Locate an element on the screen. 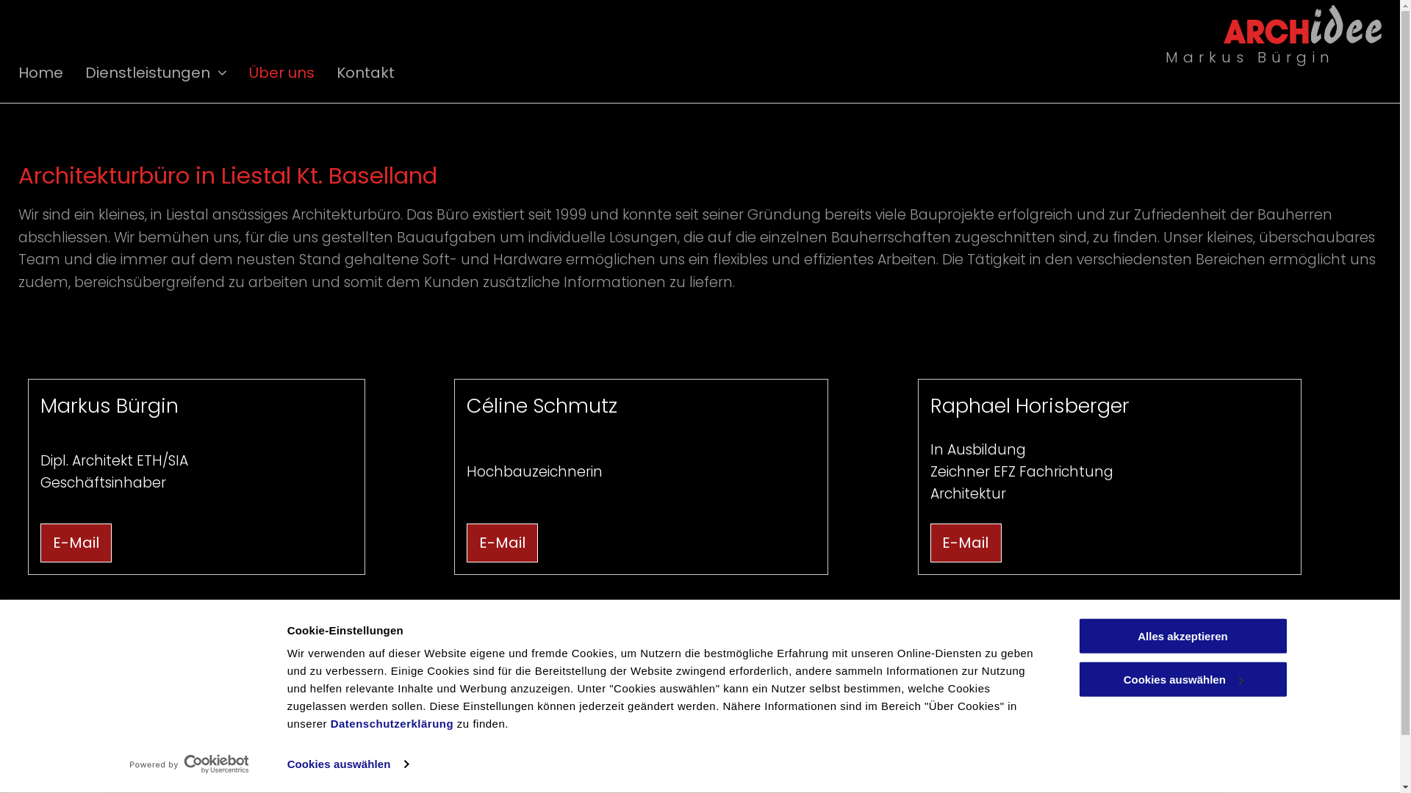  Alles akzeptieren is located at coordinates (1182, 636).